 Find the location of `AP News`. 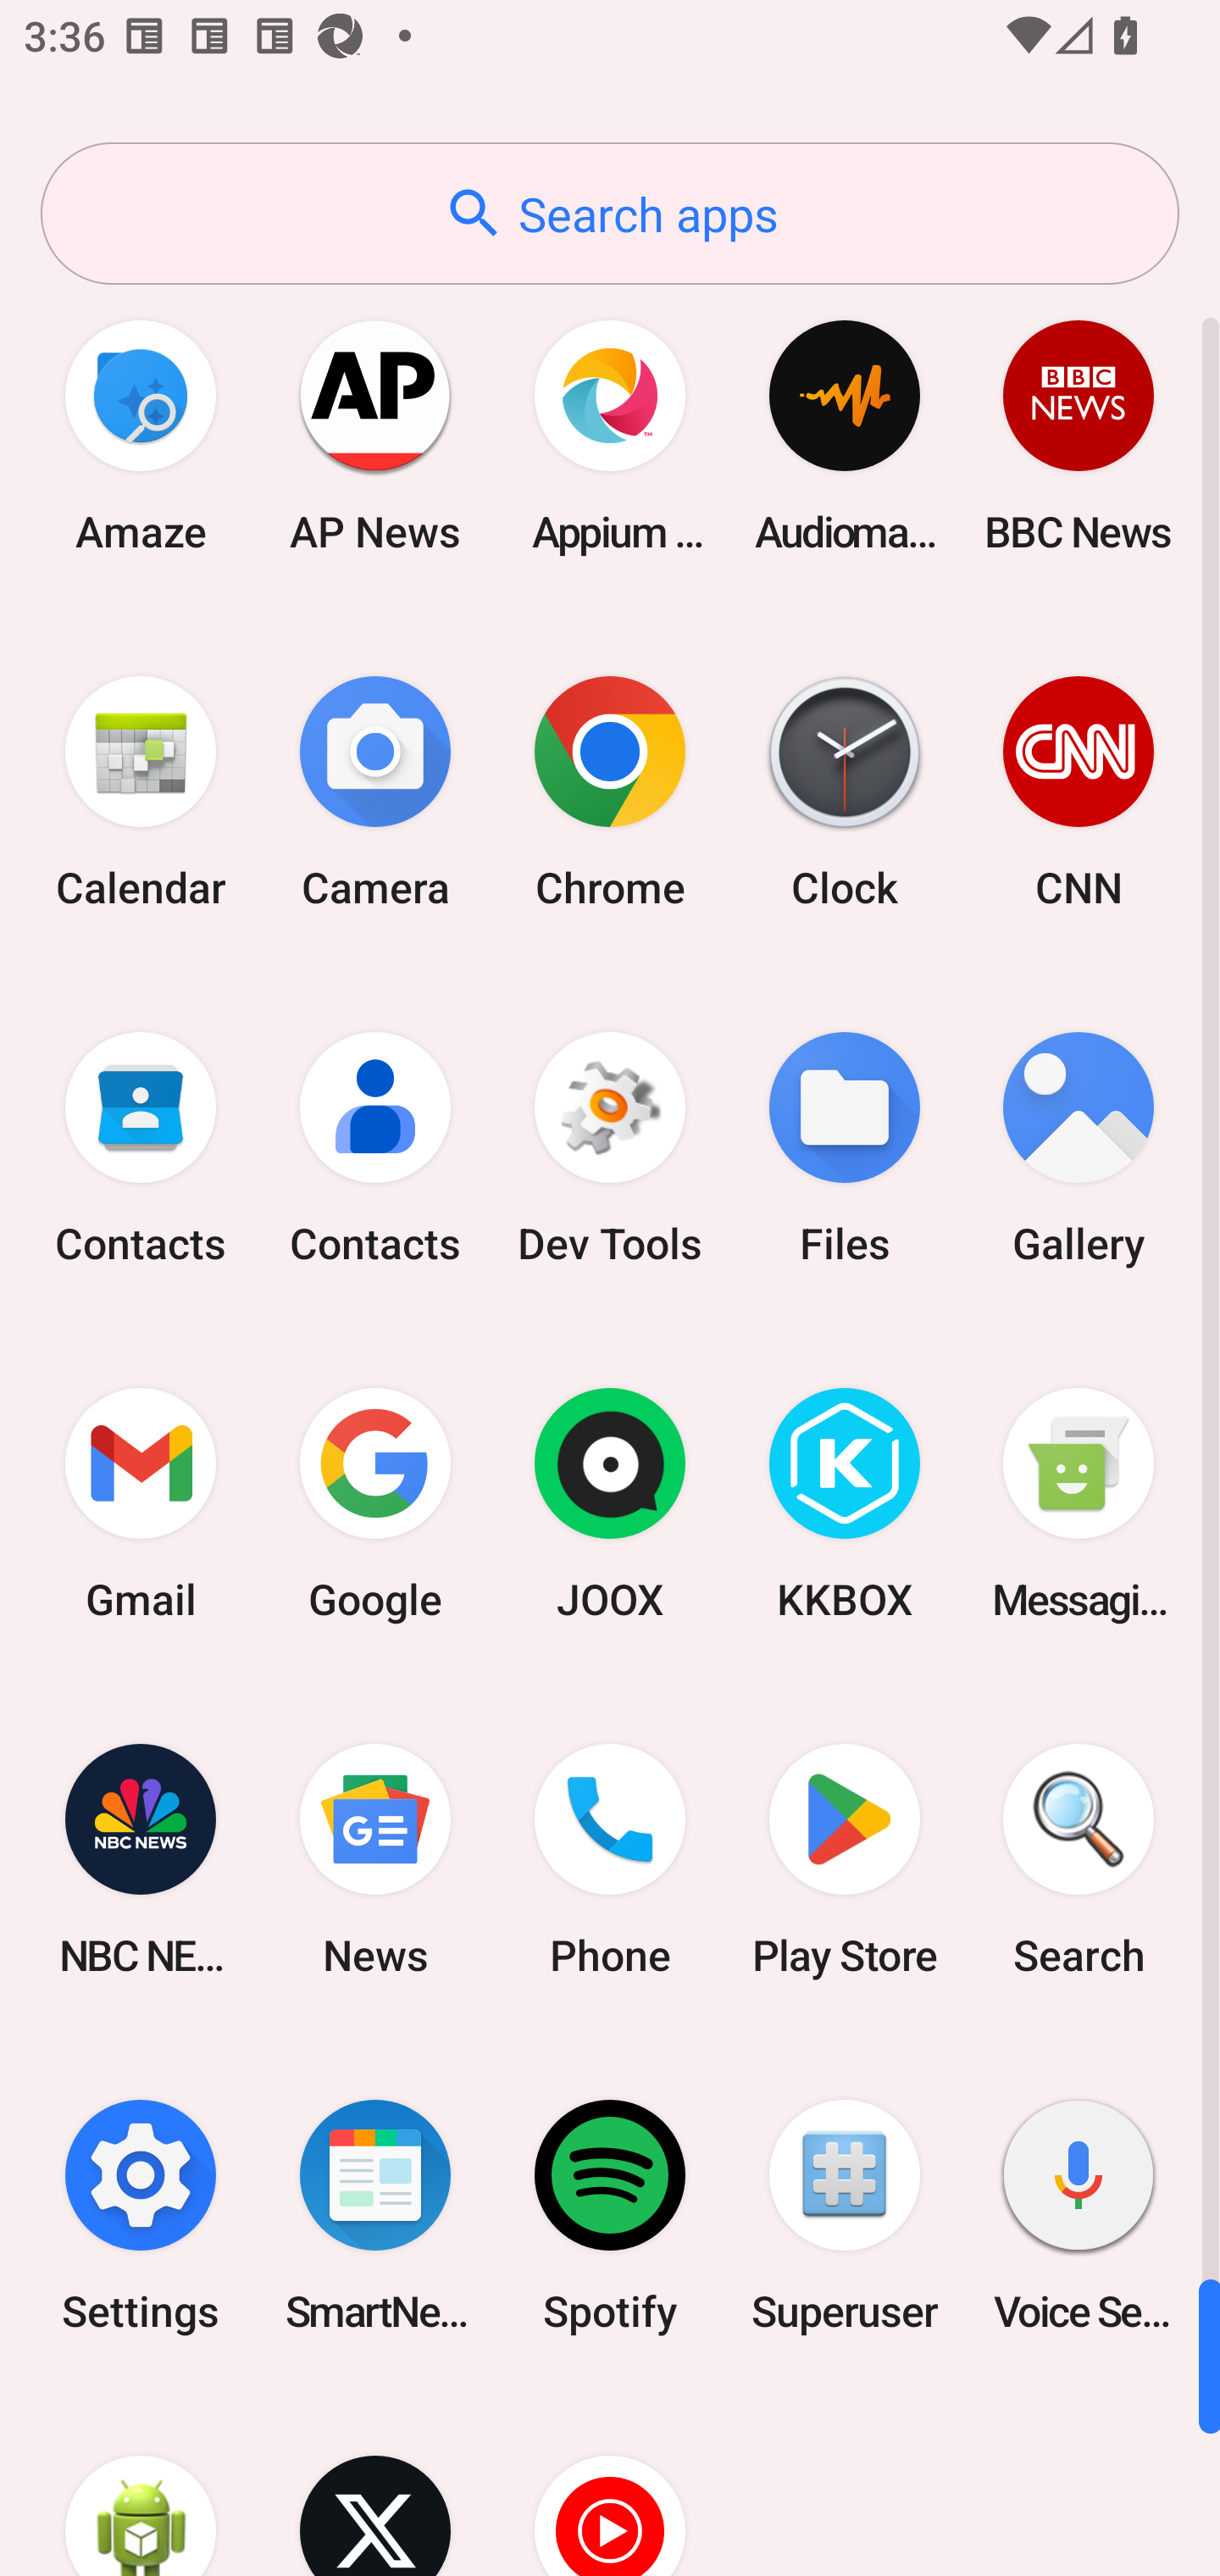

AP News is located at coordinates (375, 436).